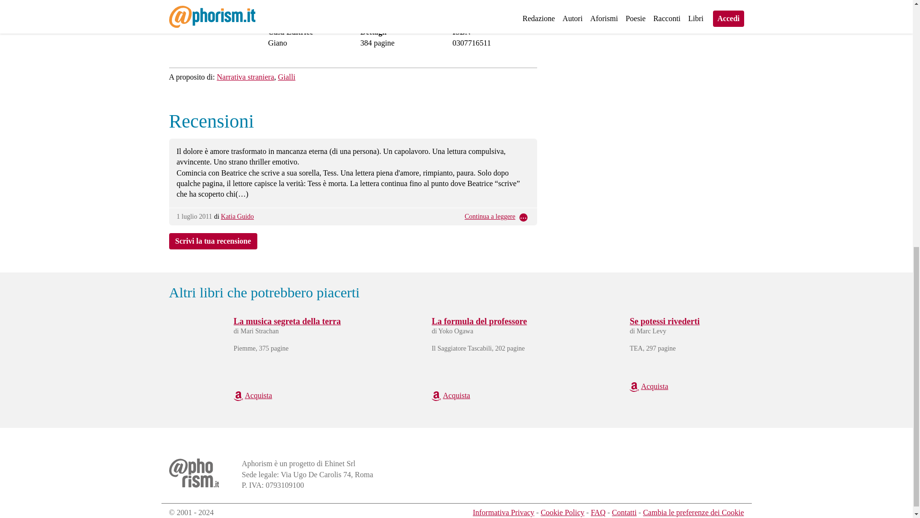  Describe the element at coordinates (598, 512) in the screenshot. I see `FAQ` at that location.